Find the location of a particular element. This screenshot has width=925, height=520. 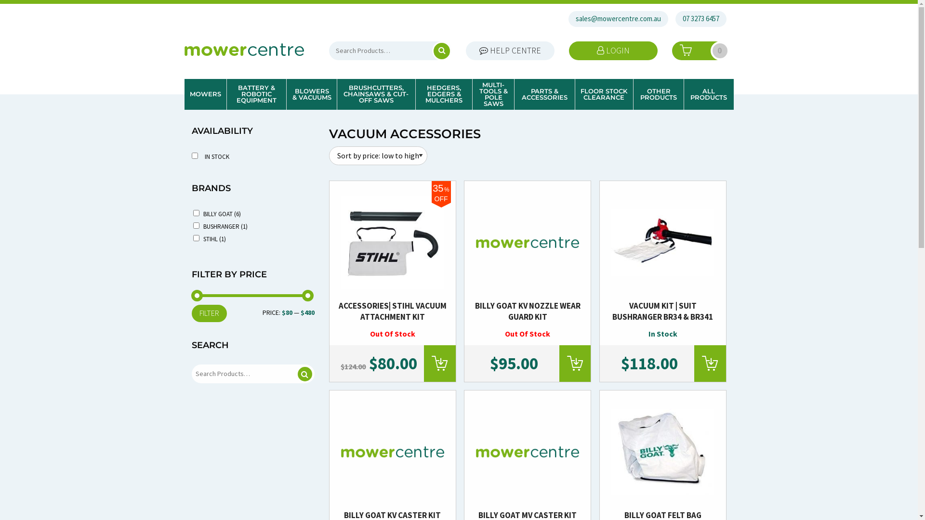

sales@mowercentre.com.au is located at coordinates (619, 19).